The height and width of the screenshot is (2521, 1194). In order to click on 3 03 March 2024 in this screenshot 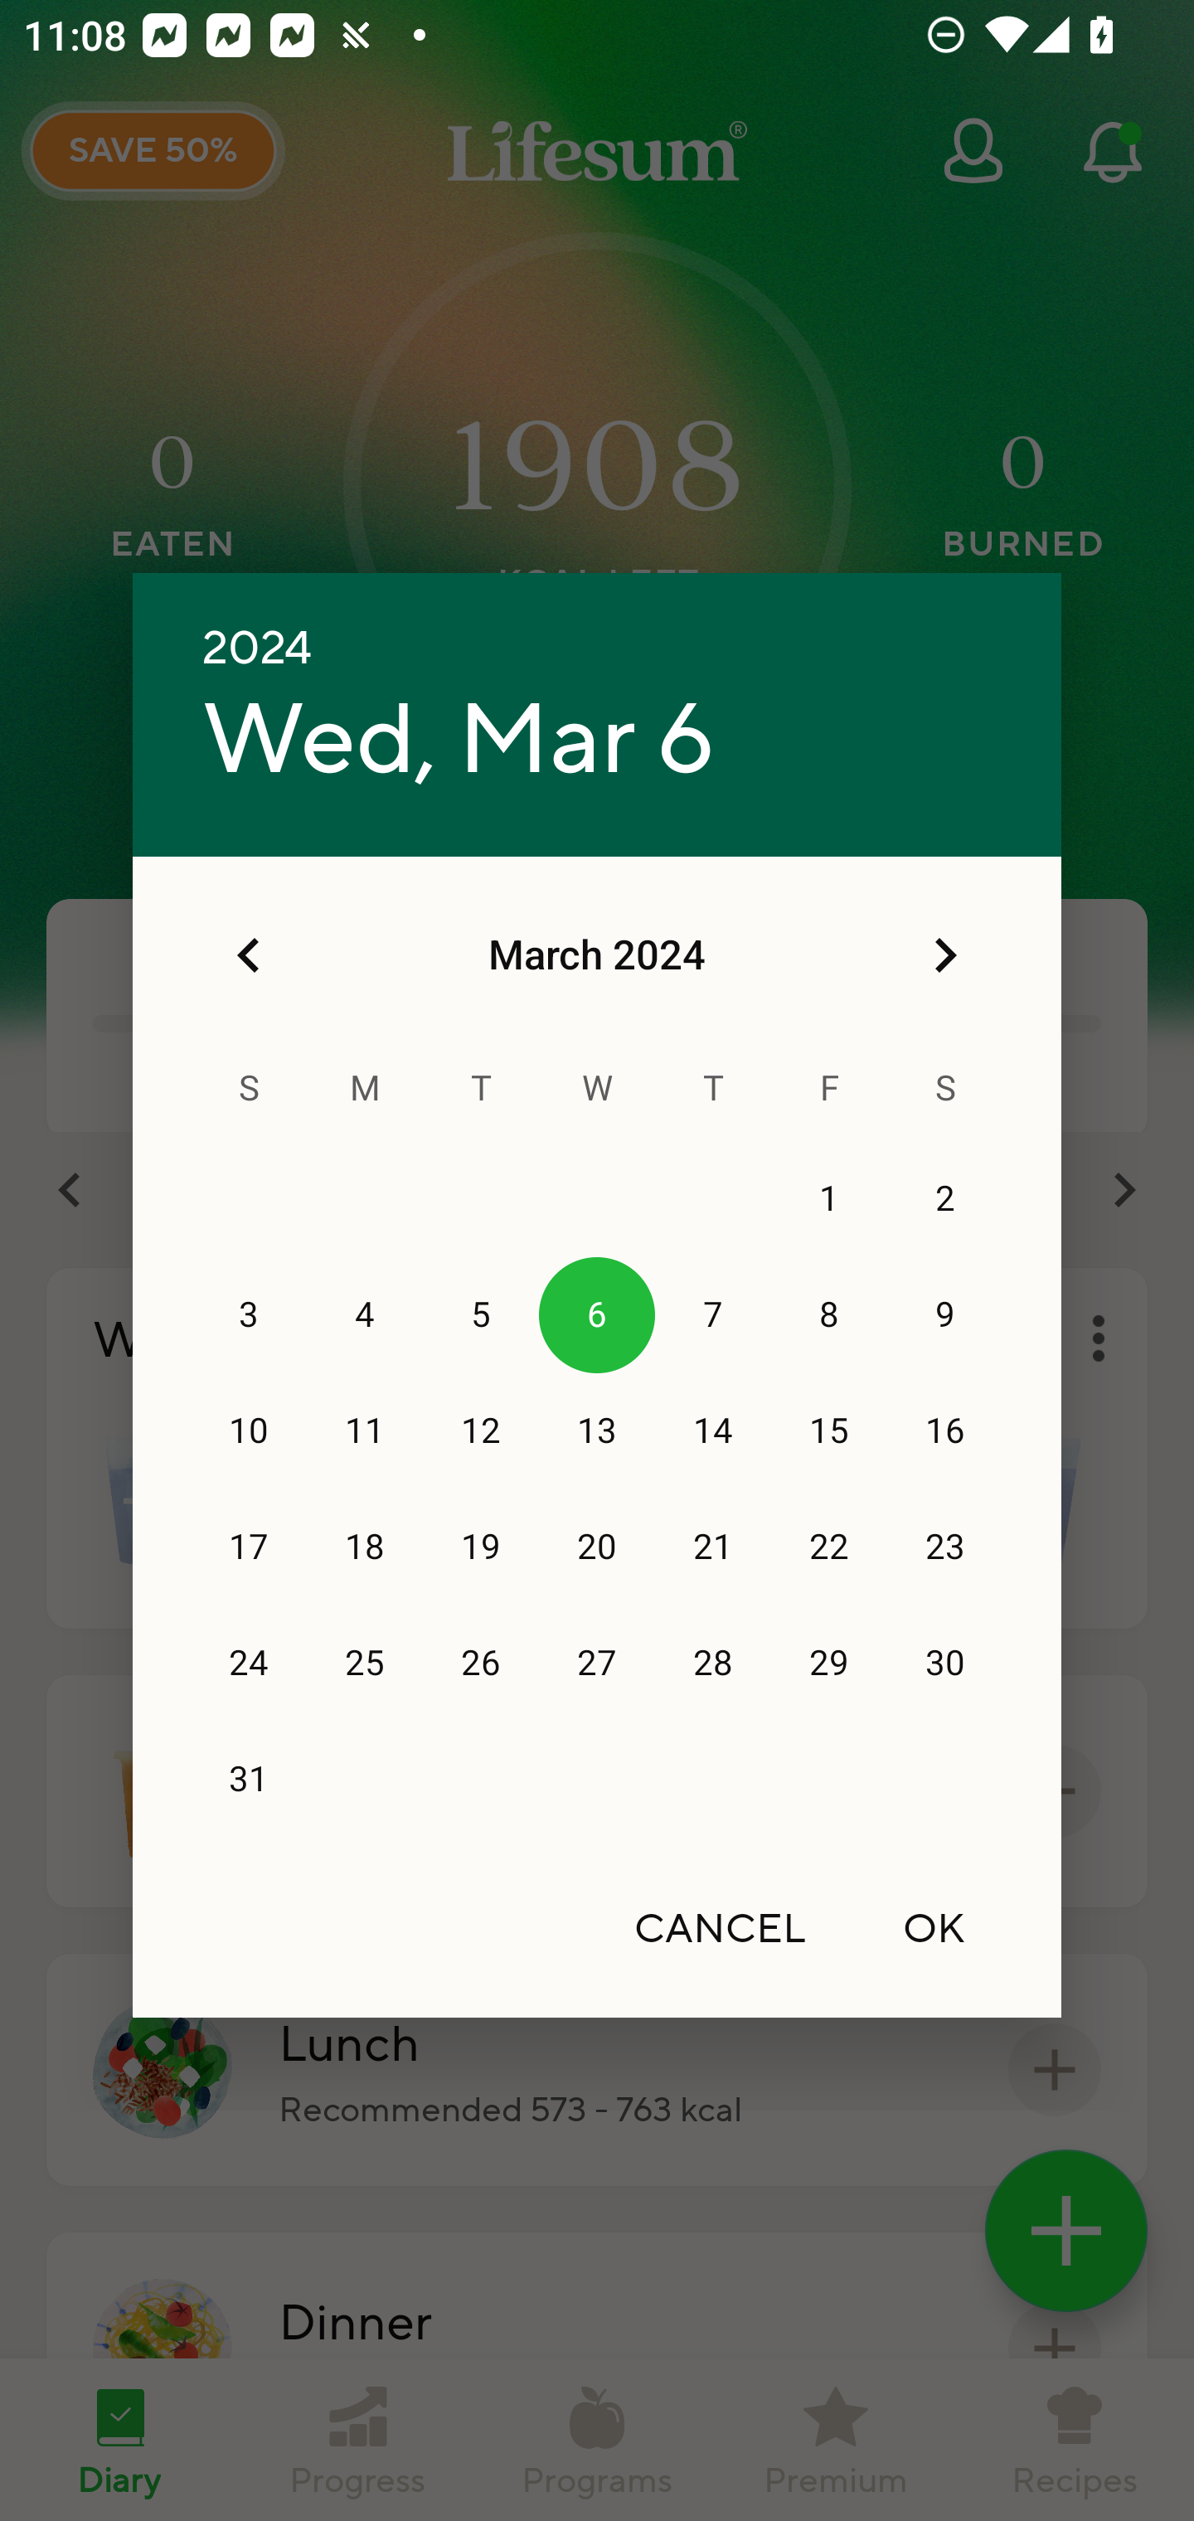, I will do `click(249, 1315)`.